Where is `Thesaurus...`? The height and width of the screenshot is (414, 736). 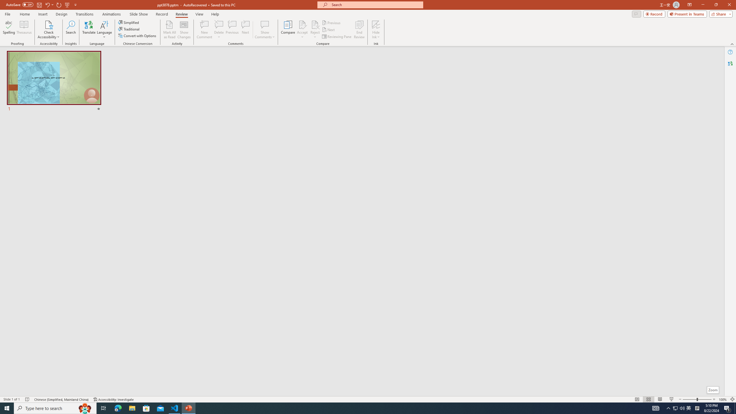 Thesaurus... is located at coordinates (24, 30).